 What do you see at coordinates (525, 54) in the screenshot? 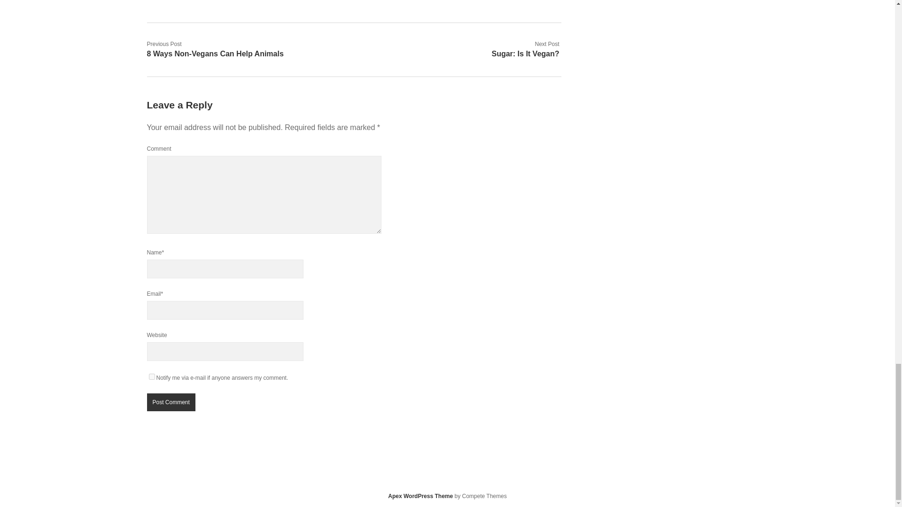
I see `Sugar: Is It Vegan?` at bounding box center [525, 54].